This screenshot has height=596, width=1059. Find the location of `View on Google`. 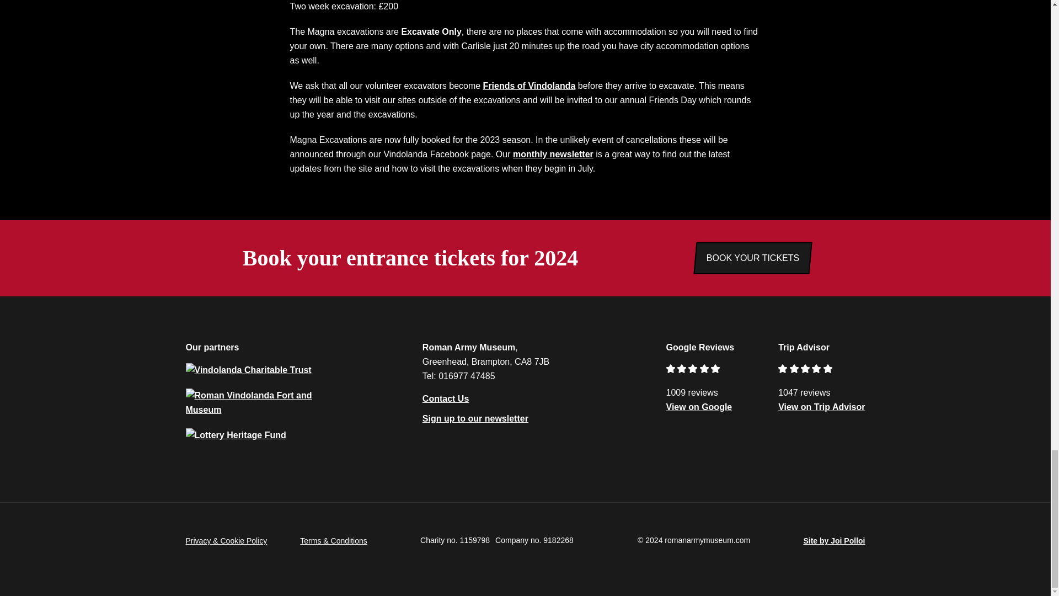

View on Google is located at coordinates (699, 407).